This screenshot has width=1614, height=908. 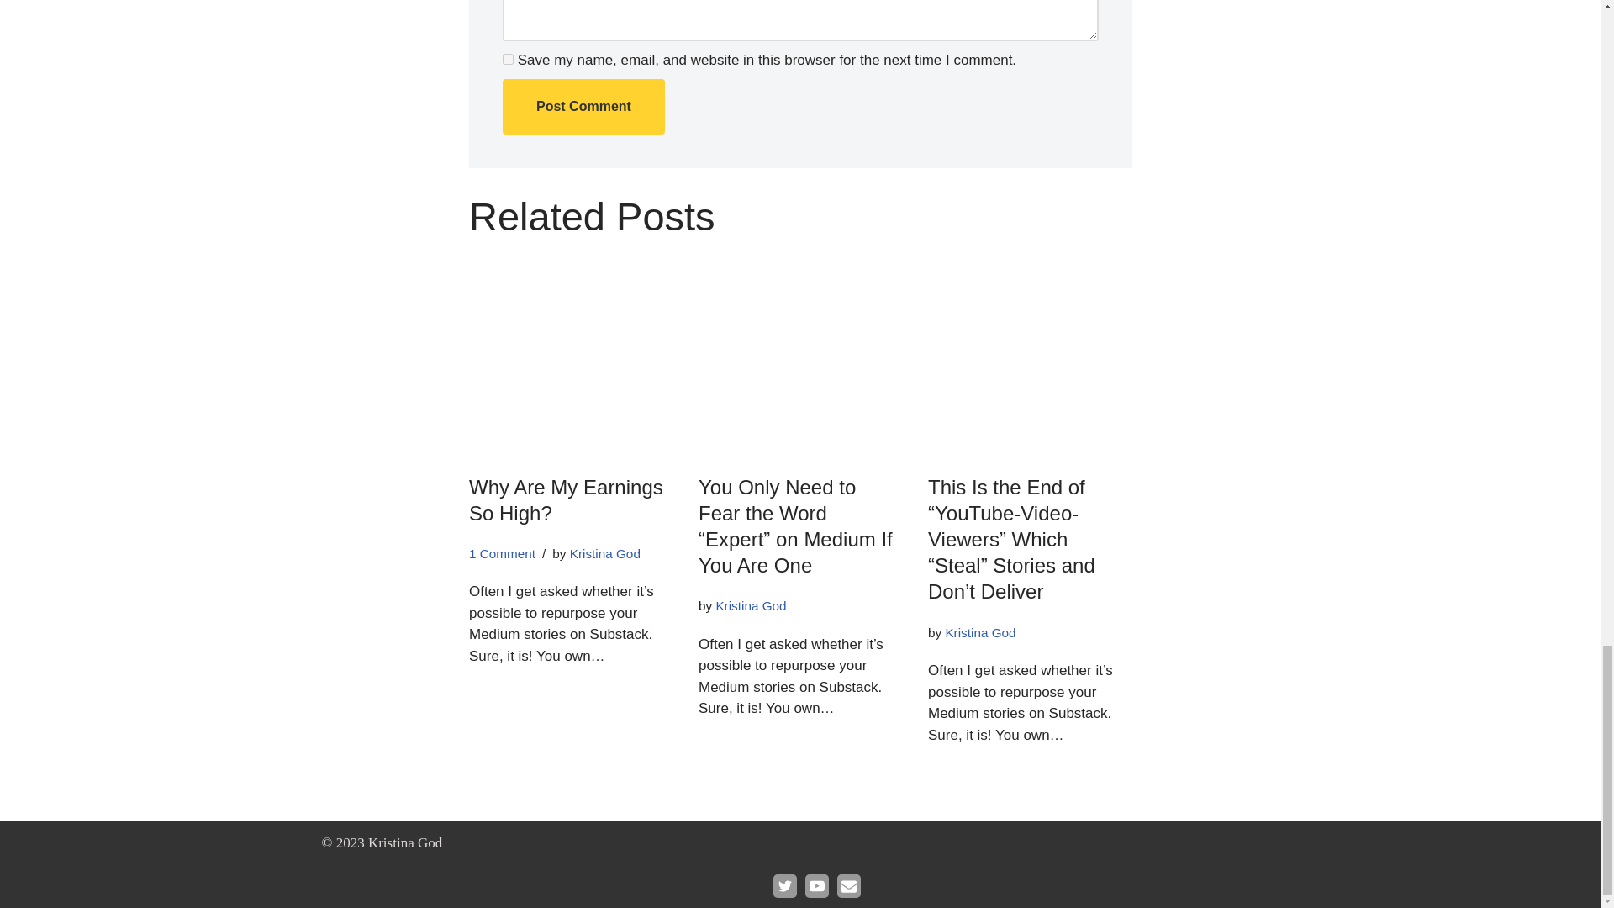 What do you see at coordinates (785, 886) in the screenshot?
I see `Twitter` at bounding box center [785, 886].